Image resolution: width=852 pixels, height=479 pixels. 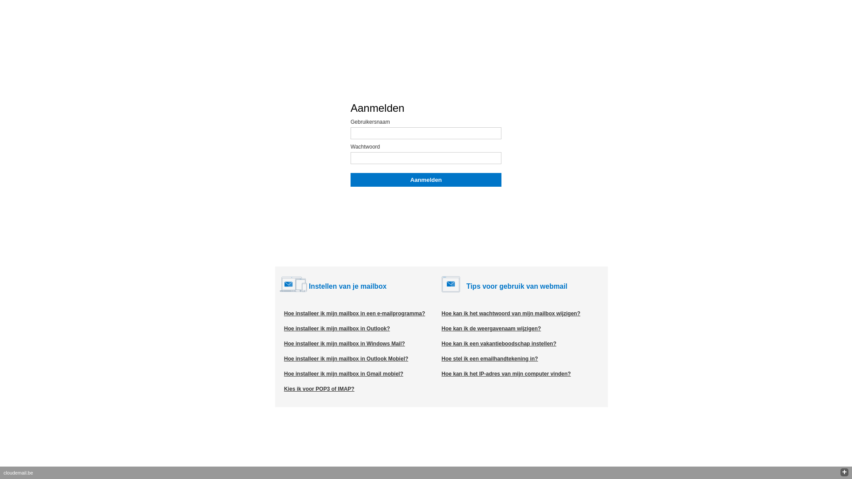 What do you see at coordinates (319, 389) in the screenshot?
I see `Kies ik voor POP3 of IMAP?` at bounding box center [319, 389].